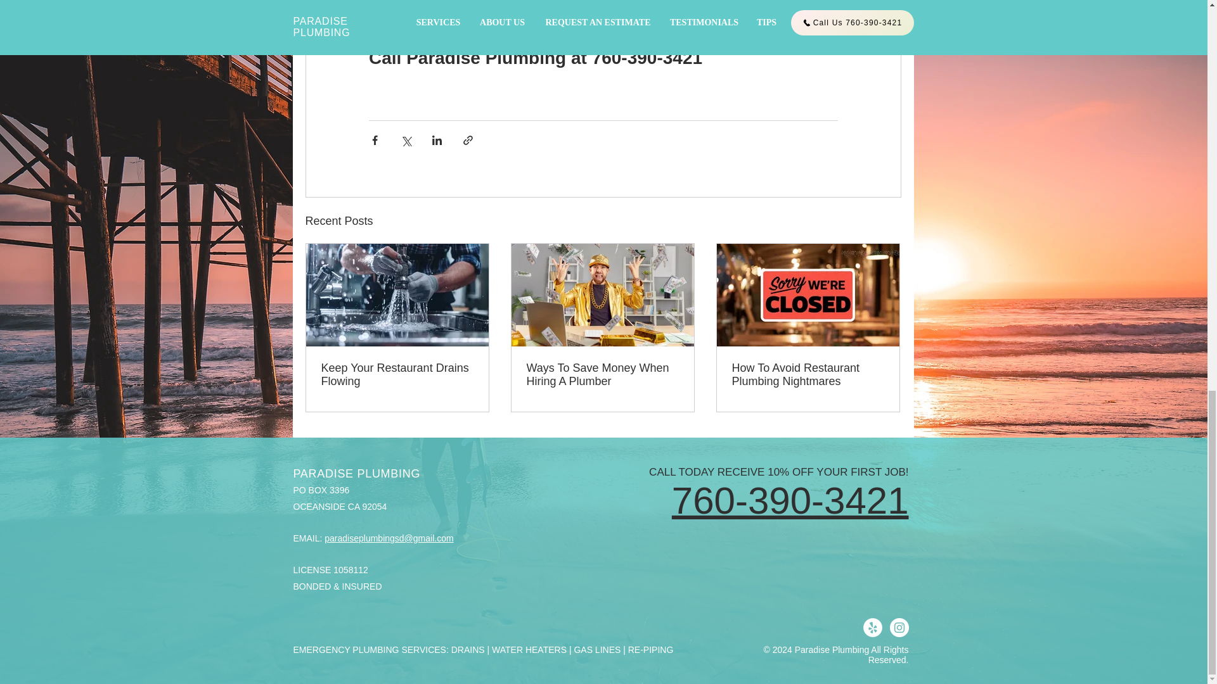 The width and height of the screenshot is (1217, 684). What do you see at coordinates (790, 500) in the screenshot?
I see `760-390-3421` at bounding box center [790, 500].